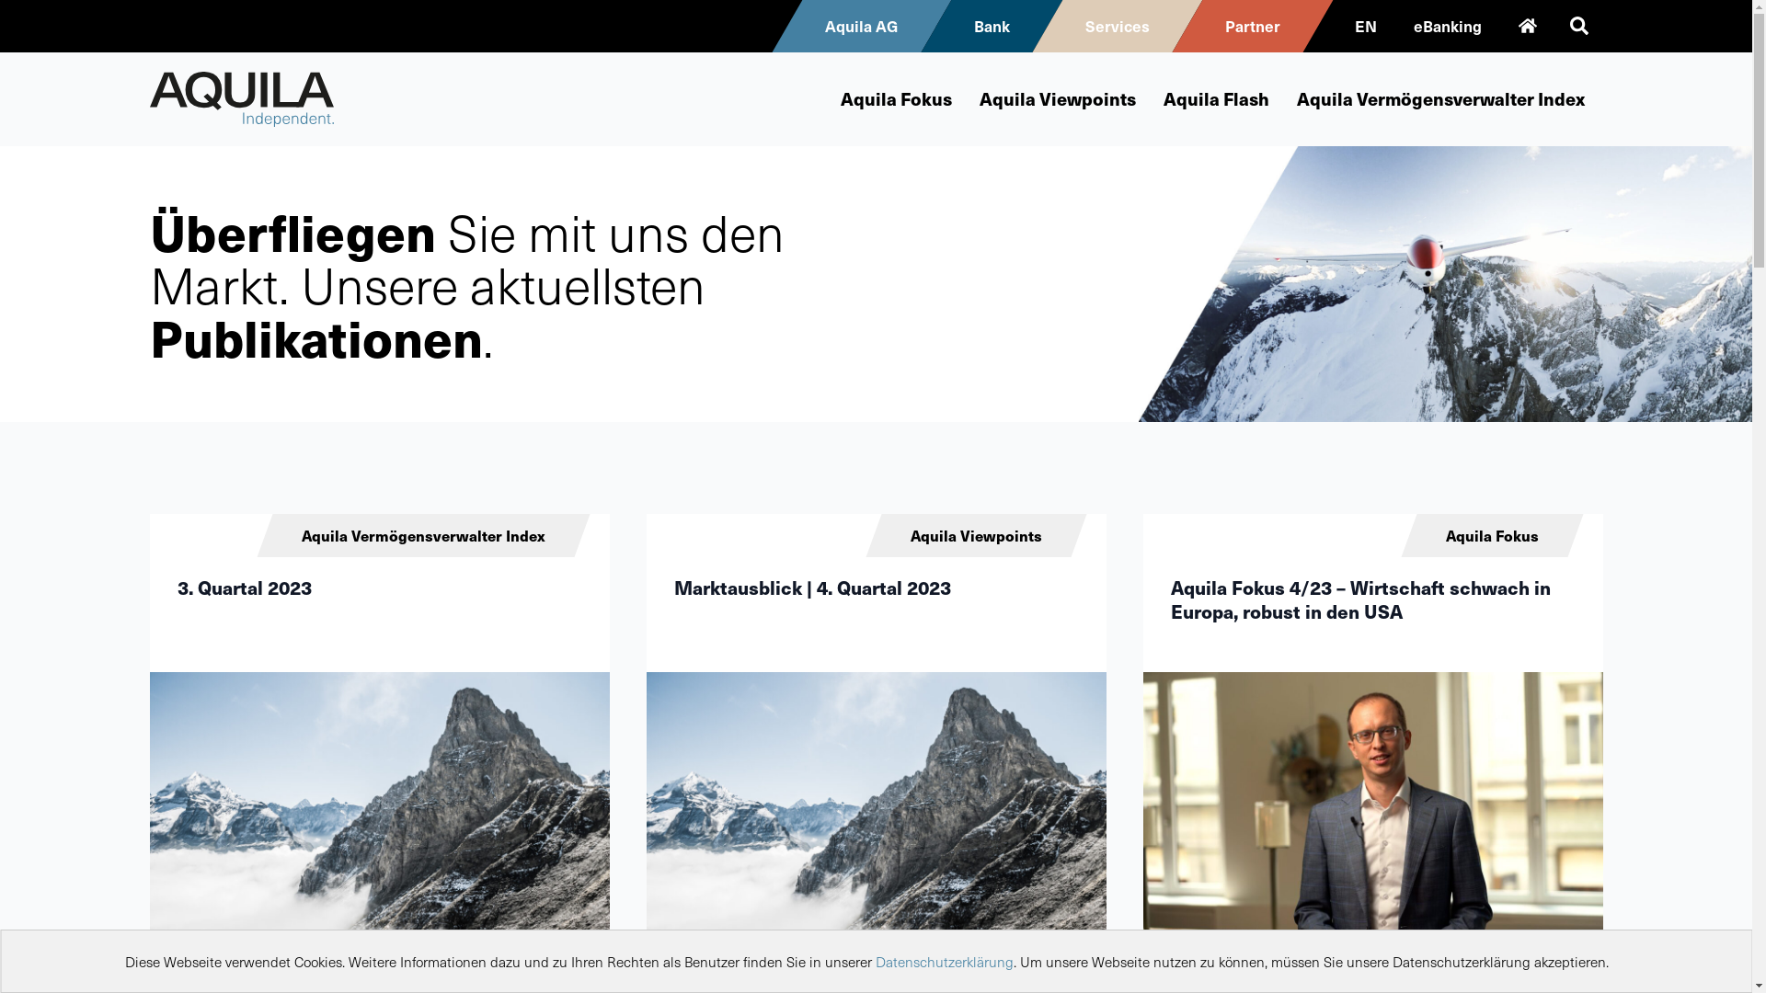 This screenshot has height=993, width=1766. What do you see at coordinates (861, 26) in the screenshot?
I see `Aquila AG` at bounding box center [861, 26].